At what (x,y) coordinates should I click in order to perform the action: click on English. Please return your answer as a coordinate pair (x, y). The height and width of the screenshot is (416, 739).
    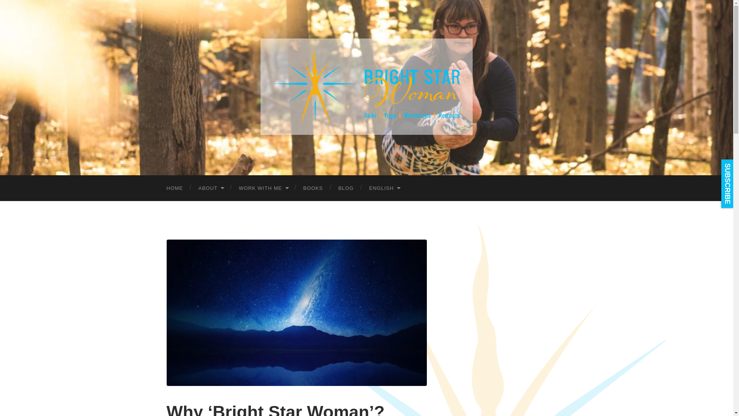
    Looking at the image, I should click on (384, 188).